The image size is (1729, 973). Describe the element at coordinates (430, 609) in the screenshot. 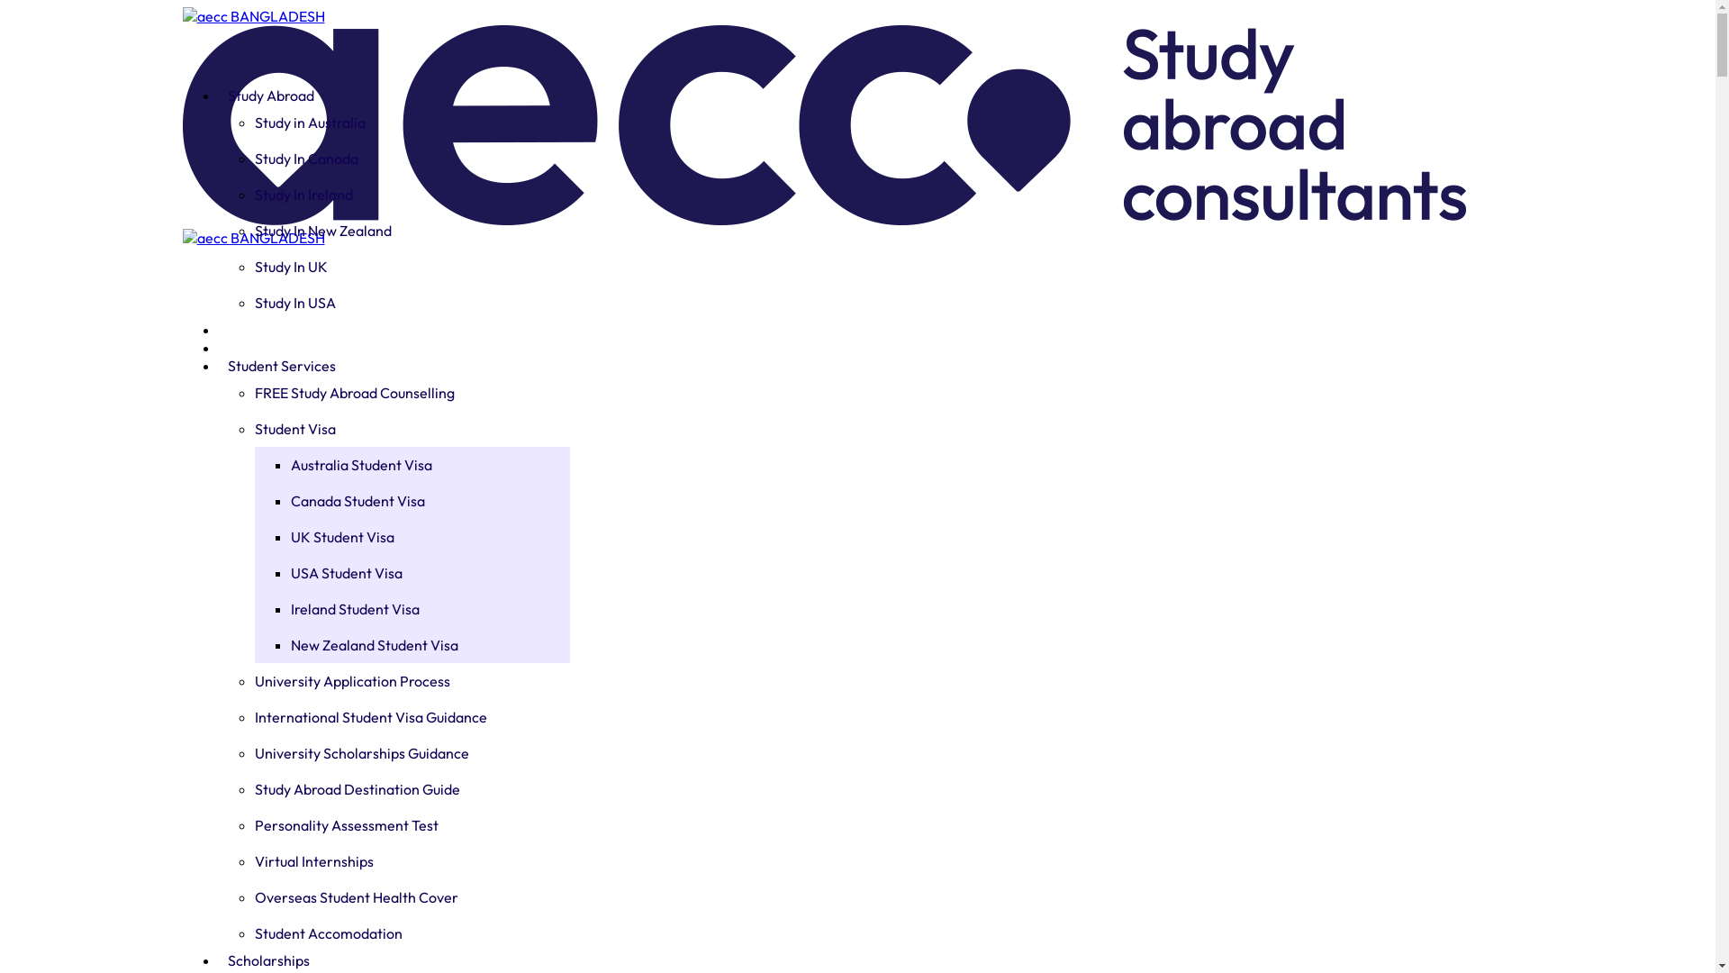

I see `Ireland Student Visa` at that location.